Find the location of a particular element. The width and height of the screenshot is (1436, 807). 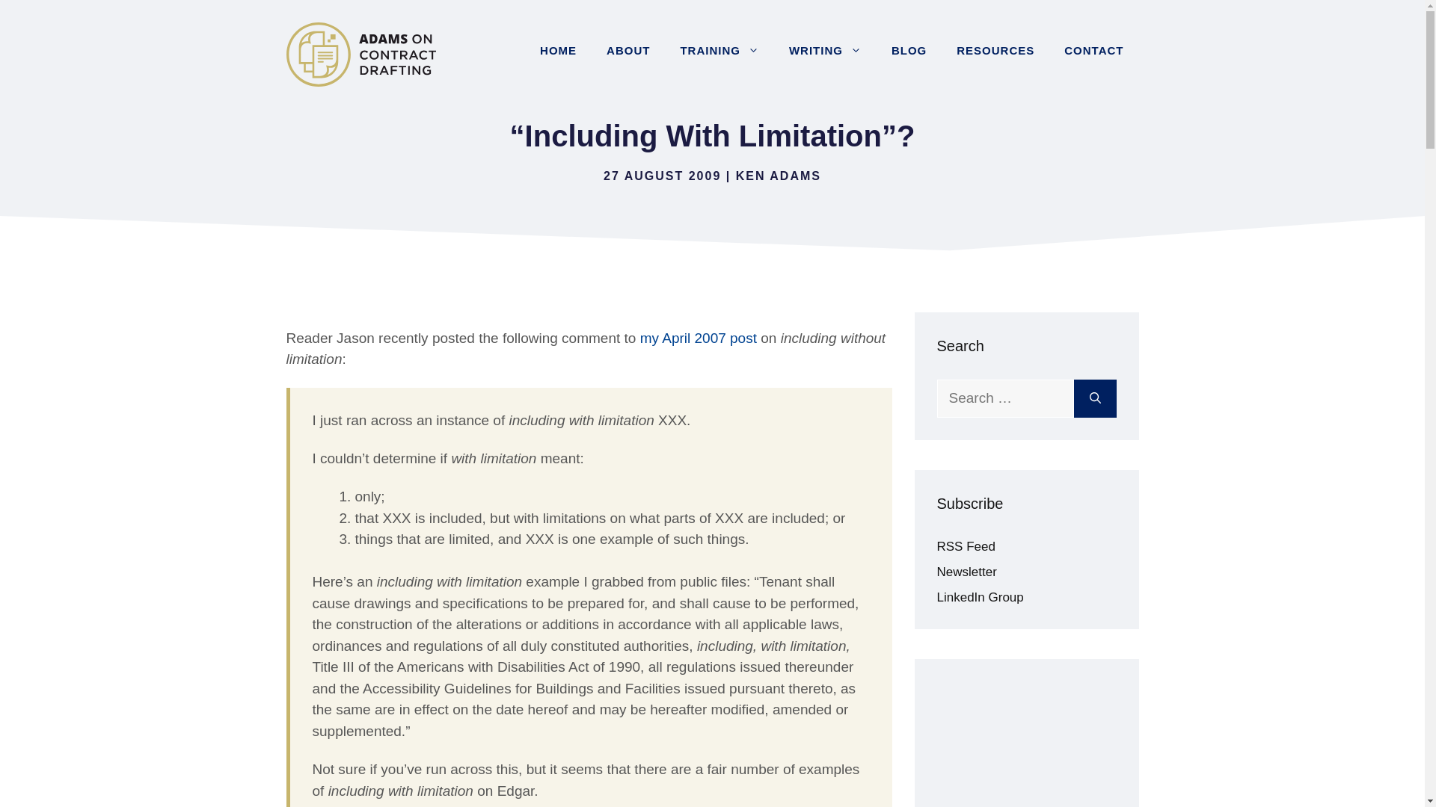

RSS Feed is located at coordinates (965, 546).